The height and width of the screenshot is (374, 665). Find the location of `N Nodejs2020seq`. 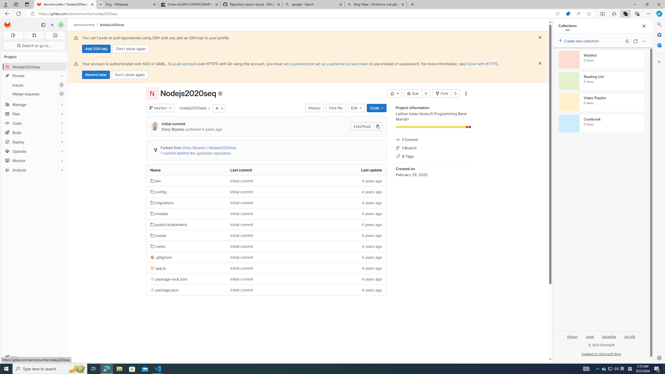

N Nodejs2020seq is located at coordinates (34, 66).